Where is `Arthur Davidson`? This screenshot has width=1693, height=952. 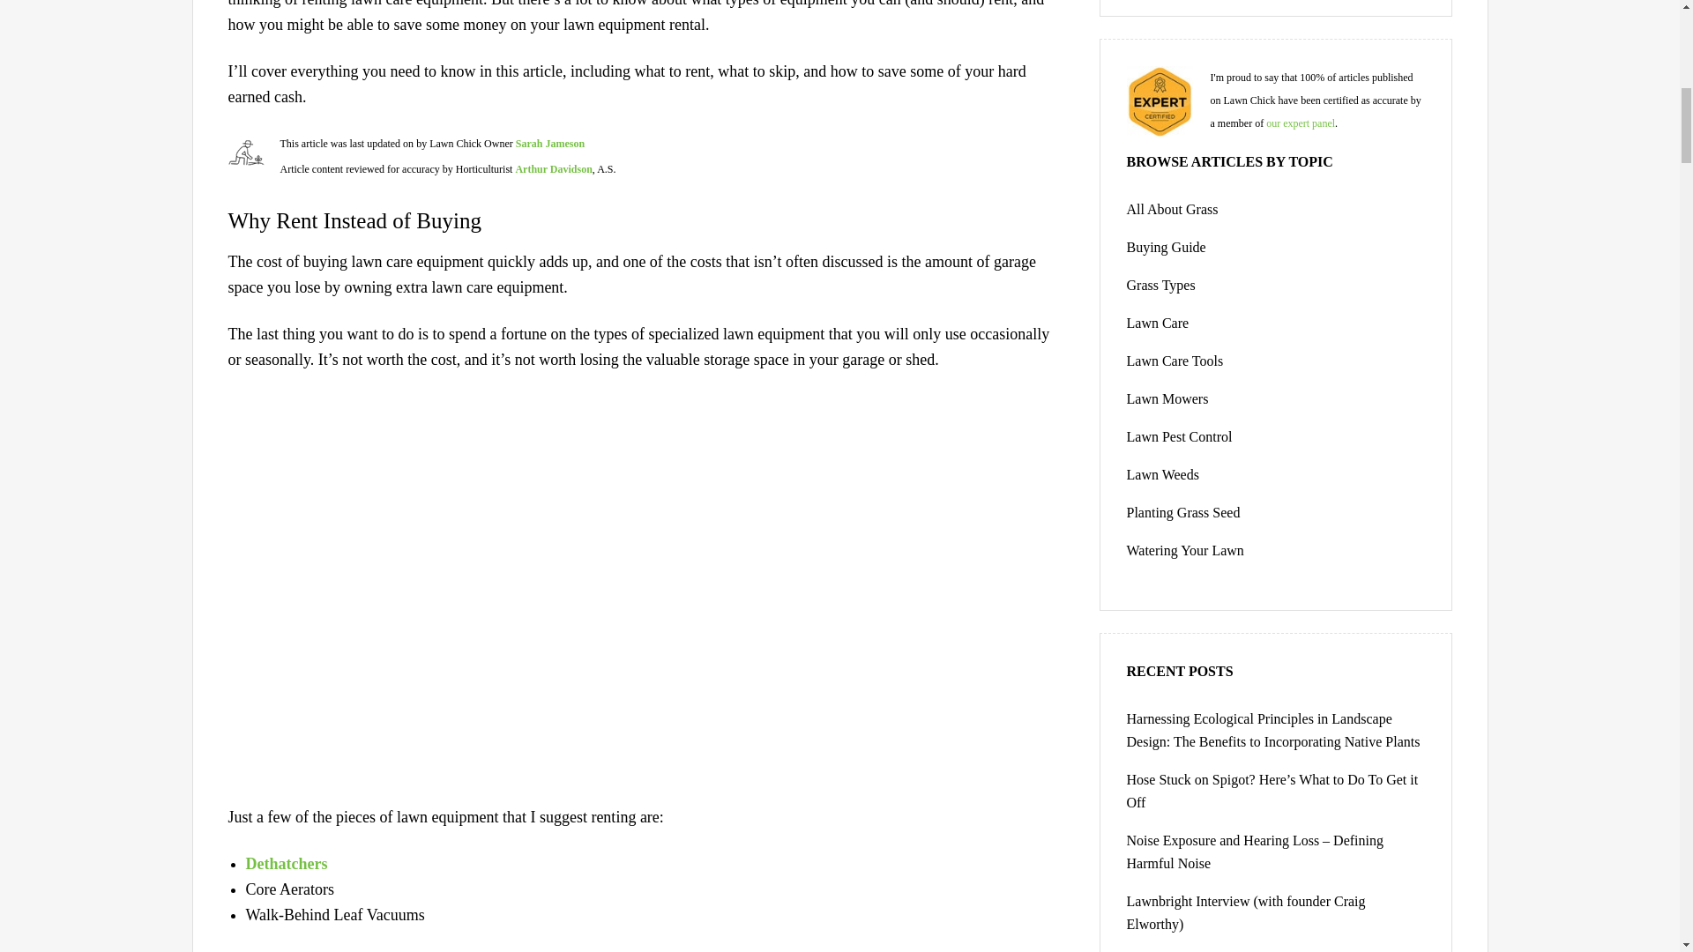 Arthur Davidson is located at coordinates (552, 168).